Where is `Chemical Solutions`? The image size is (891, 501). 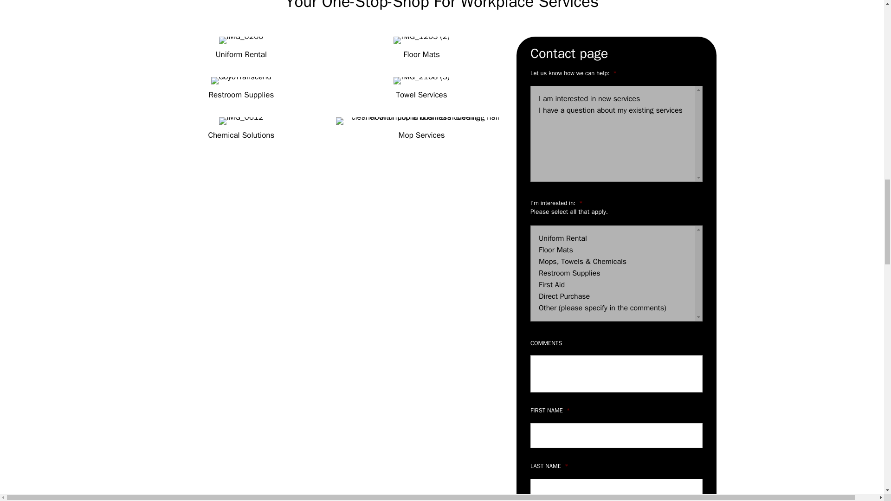 Chemical Solutions is located at coordinates (241, 135).